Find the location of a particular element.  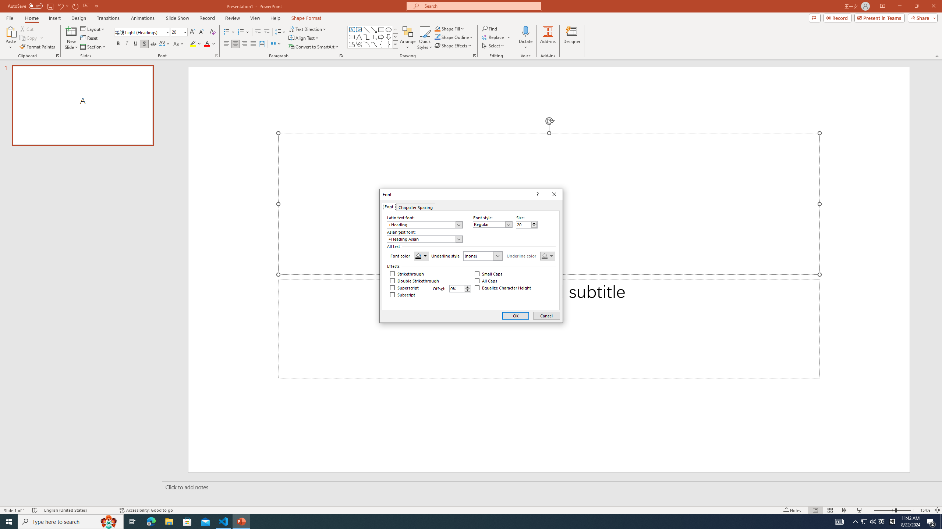

Tray Input Indicator - Chinese (Simplified, China) is located at coordinates (892, 522).